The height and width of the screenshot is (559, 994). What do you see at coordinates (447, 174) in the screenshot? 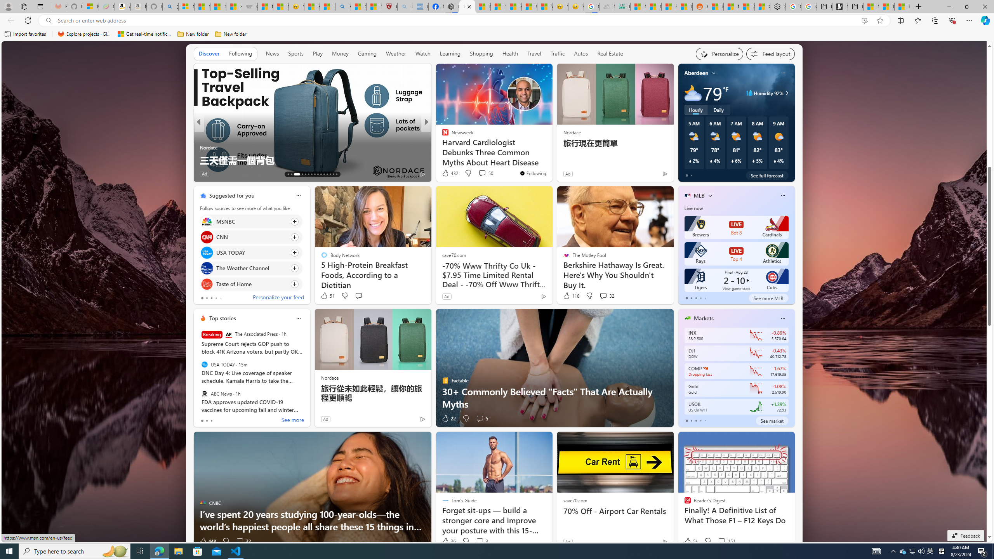
I see `256 Like` at bounding box center [447, 174].